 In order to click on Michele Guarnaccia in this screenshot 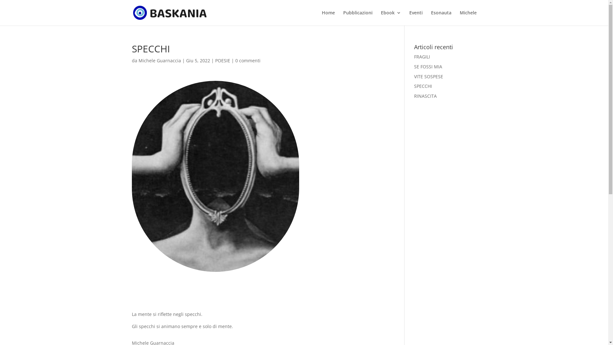, I will do `click(160, 61)`.